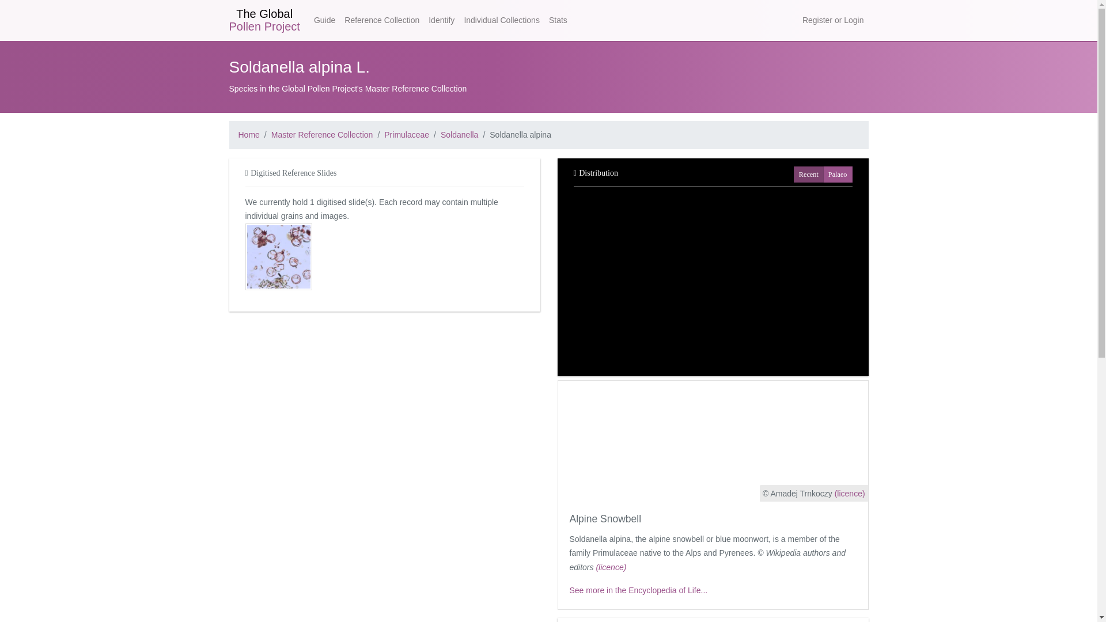  I want to click on Reference Collection, so click(381, 20).